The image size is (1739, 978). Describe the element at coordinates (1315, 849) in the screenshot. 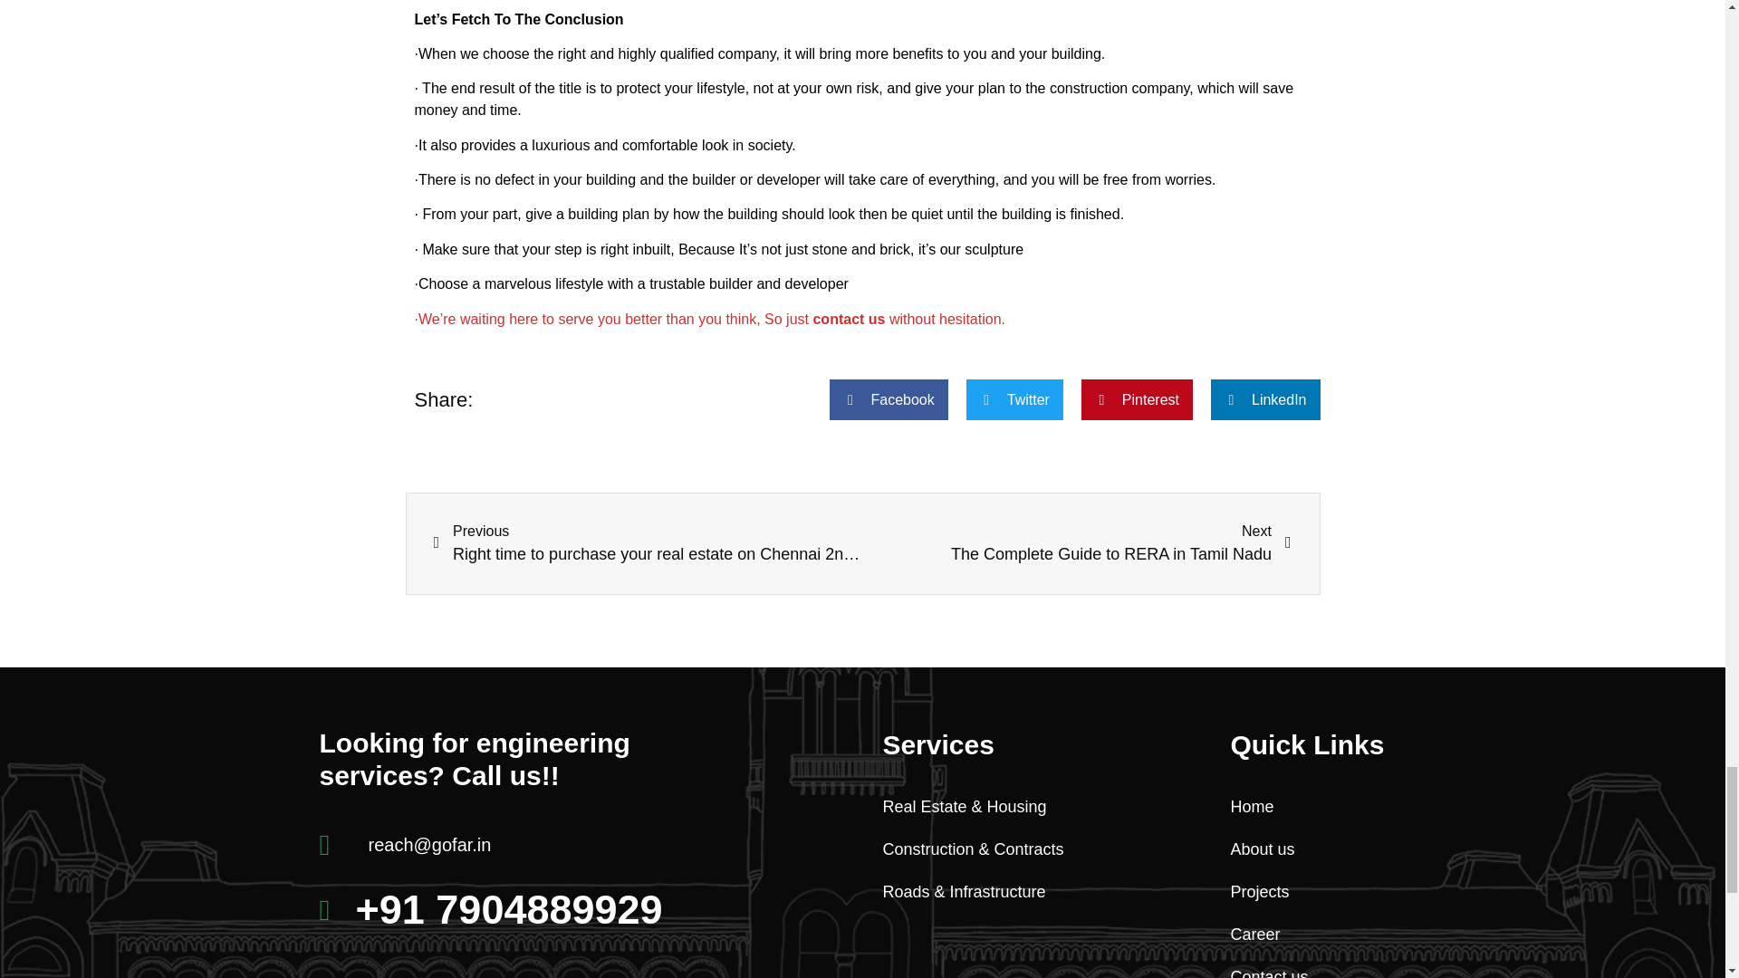

I see `contact us` at that location.